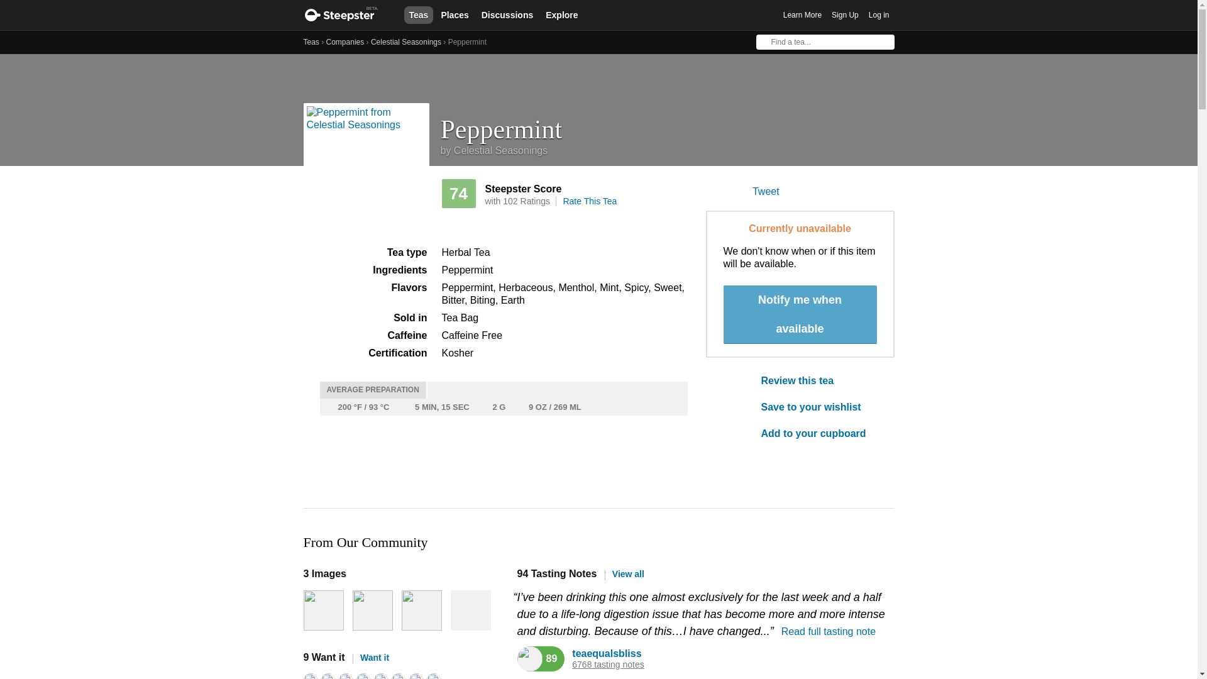 This screenshot has width=1207, height=679. Describe the element at coordinates (370, 658) in the screenshot. I see `Want it` at that location.